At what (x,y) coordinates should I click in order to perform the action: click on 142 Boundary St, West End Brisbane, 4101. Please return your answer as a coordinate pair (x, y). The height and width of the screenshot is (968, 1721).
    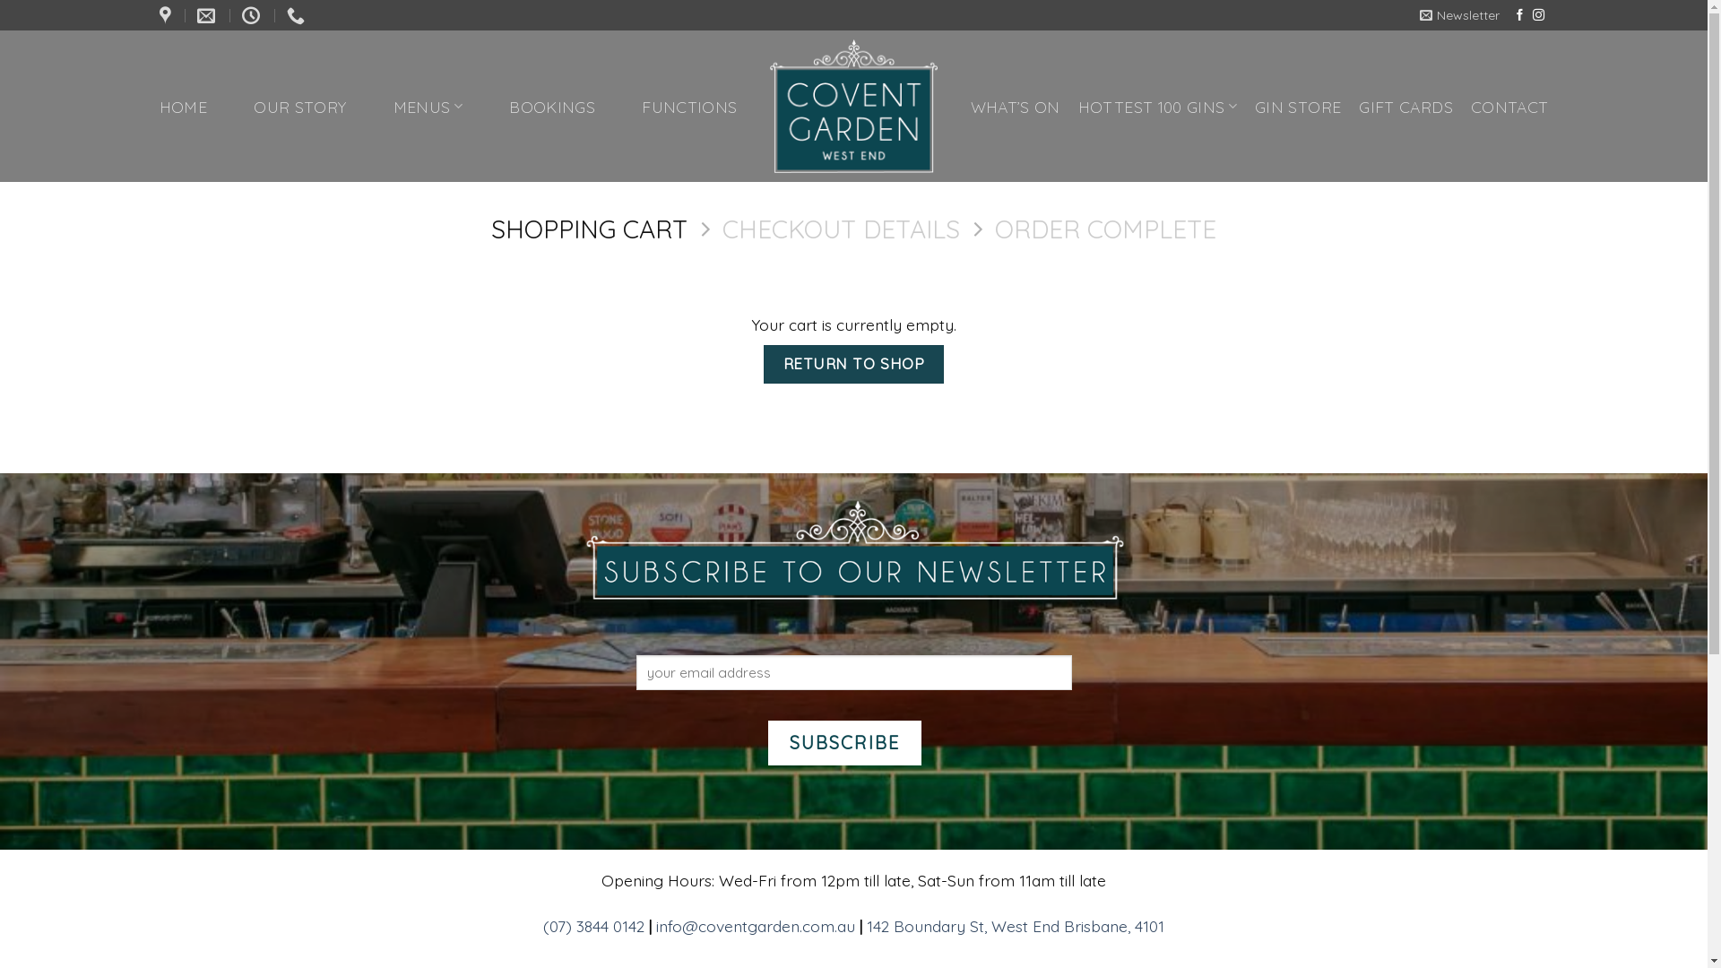
    Looking at the image, I should click on (1016, 926).